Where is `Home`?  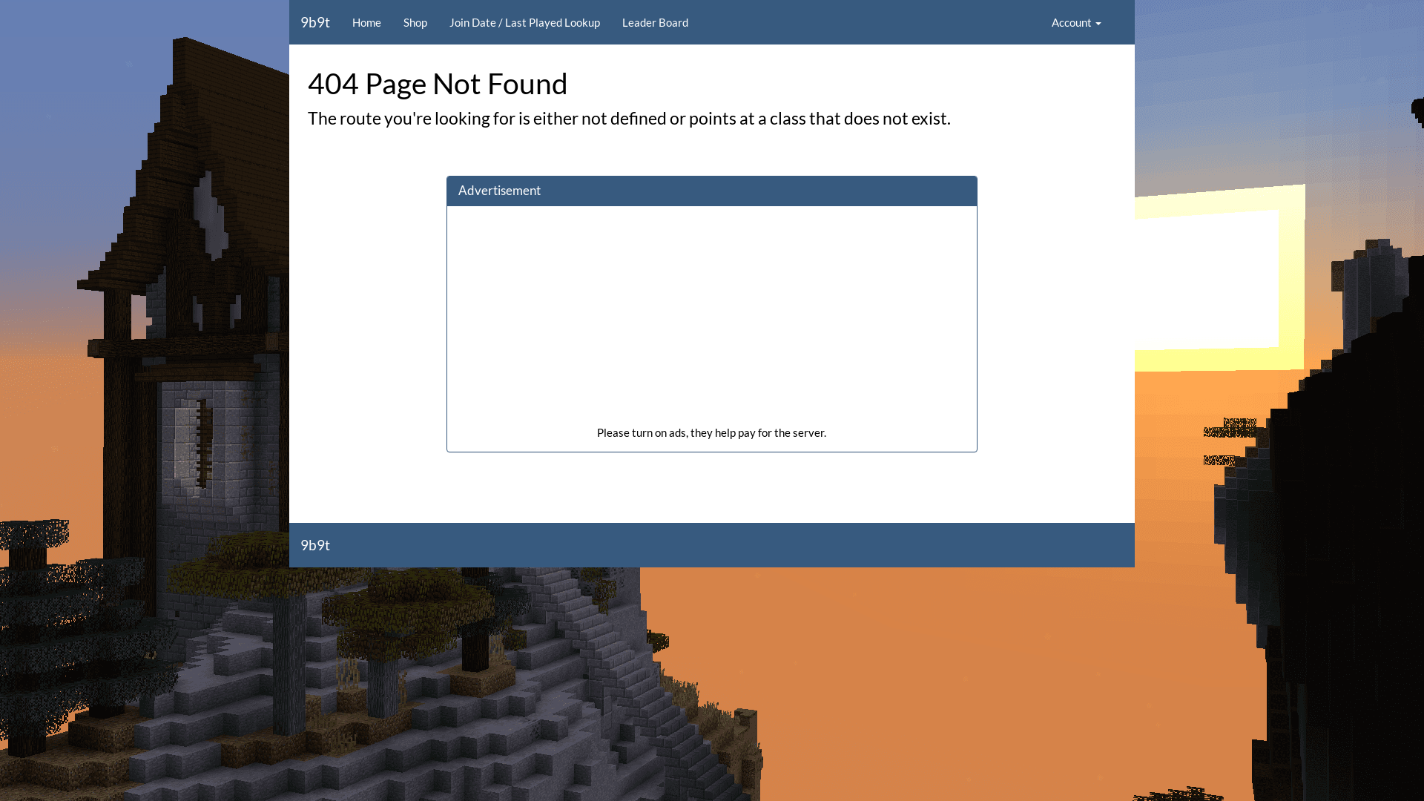
Home is located at coordinates (366, 22).